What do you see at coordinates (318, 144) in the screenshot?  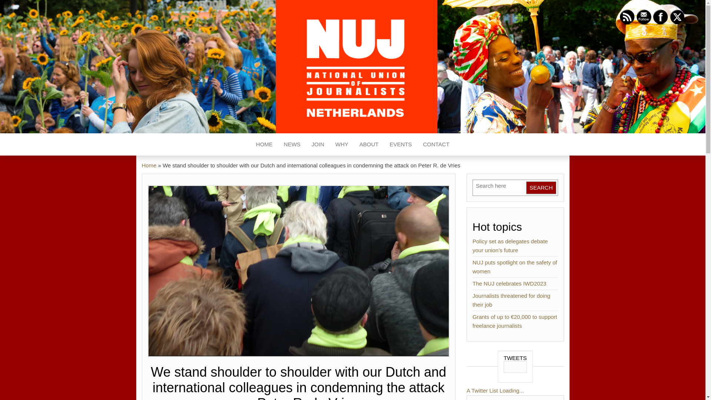 I see `JOIN` at bounding box center [318, 144].